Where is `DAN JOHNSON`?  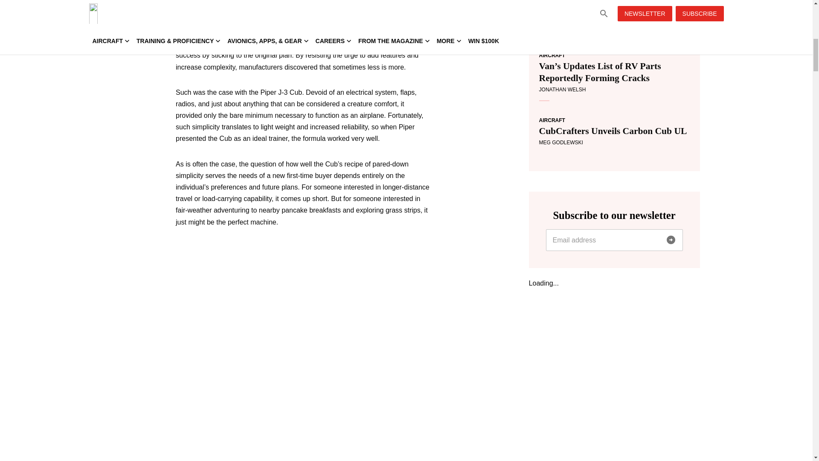
DAN JOHNSON is located at coordinates (558, 24).